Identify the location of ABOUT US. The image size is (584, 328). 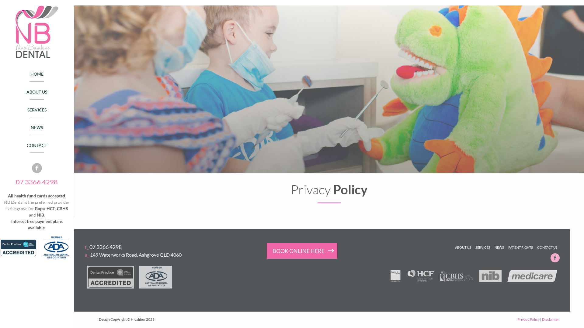
(463, 247).